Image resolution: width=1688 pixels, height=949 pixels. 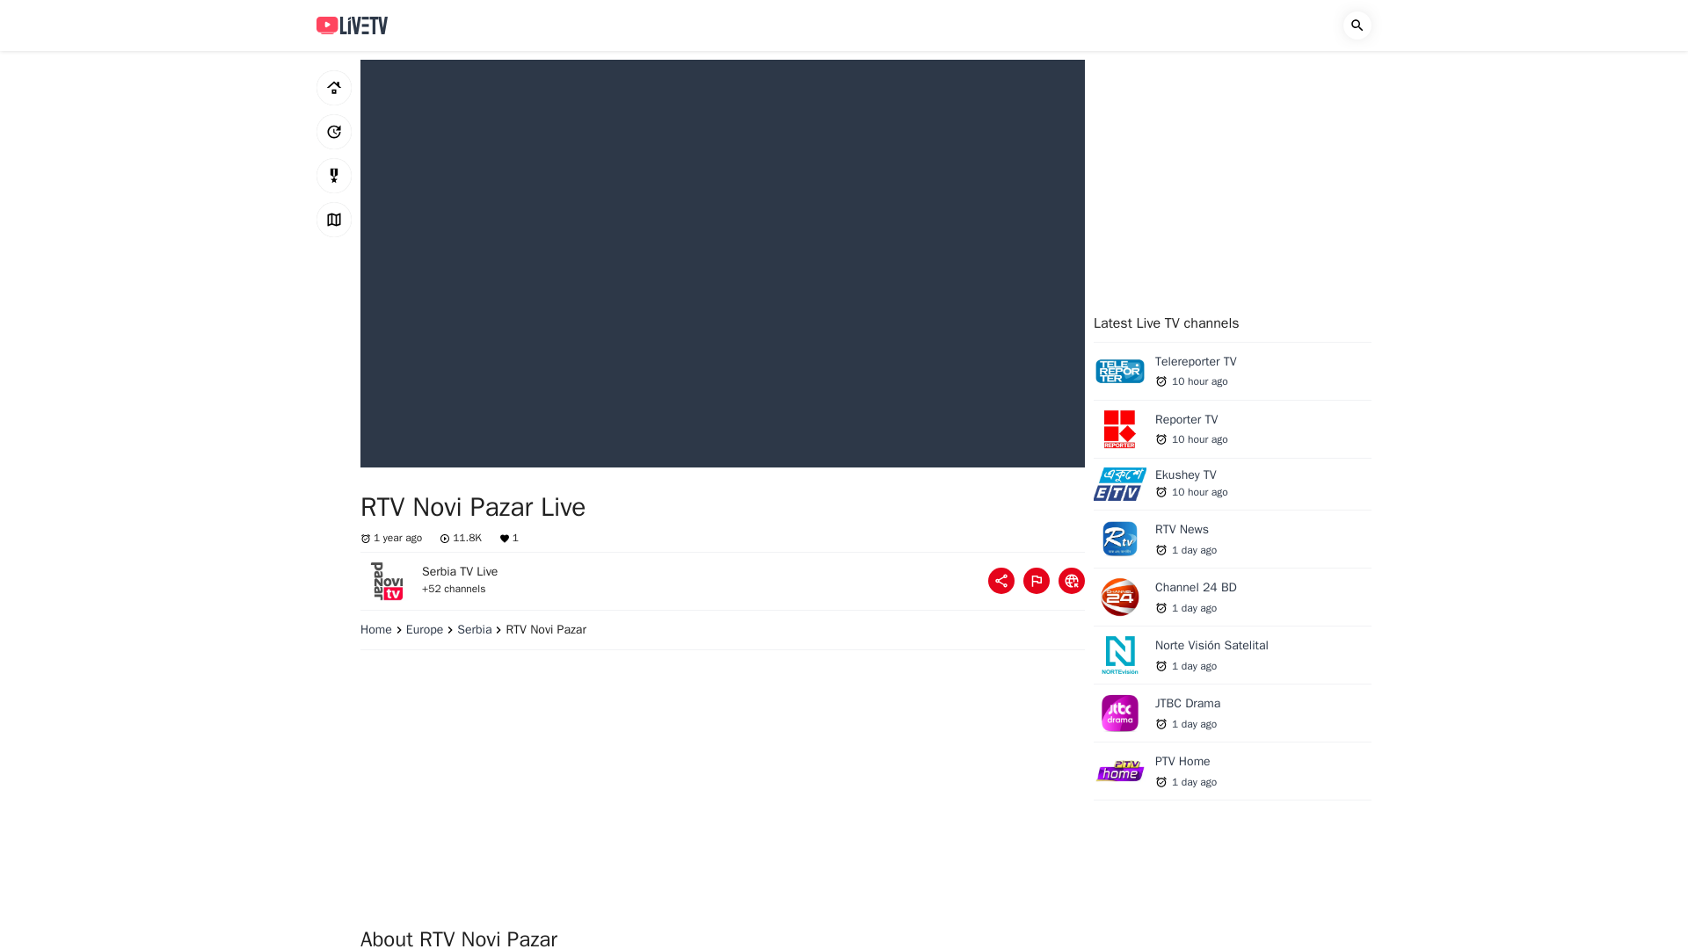 What do you see at coordinates (334, 176) in the screenshot?
I see `Top Live TV channels` at bounding box center [334, 176].